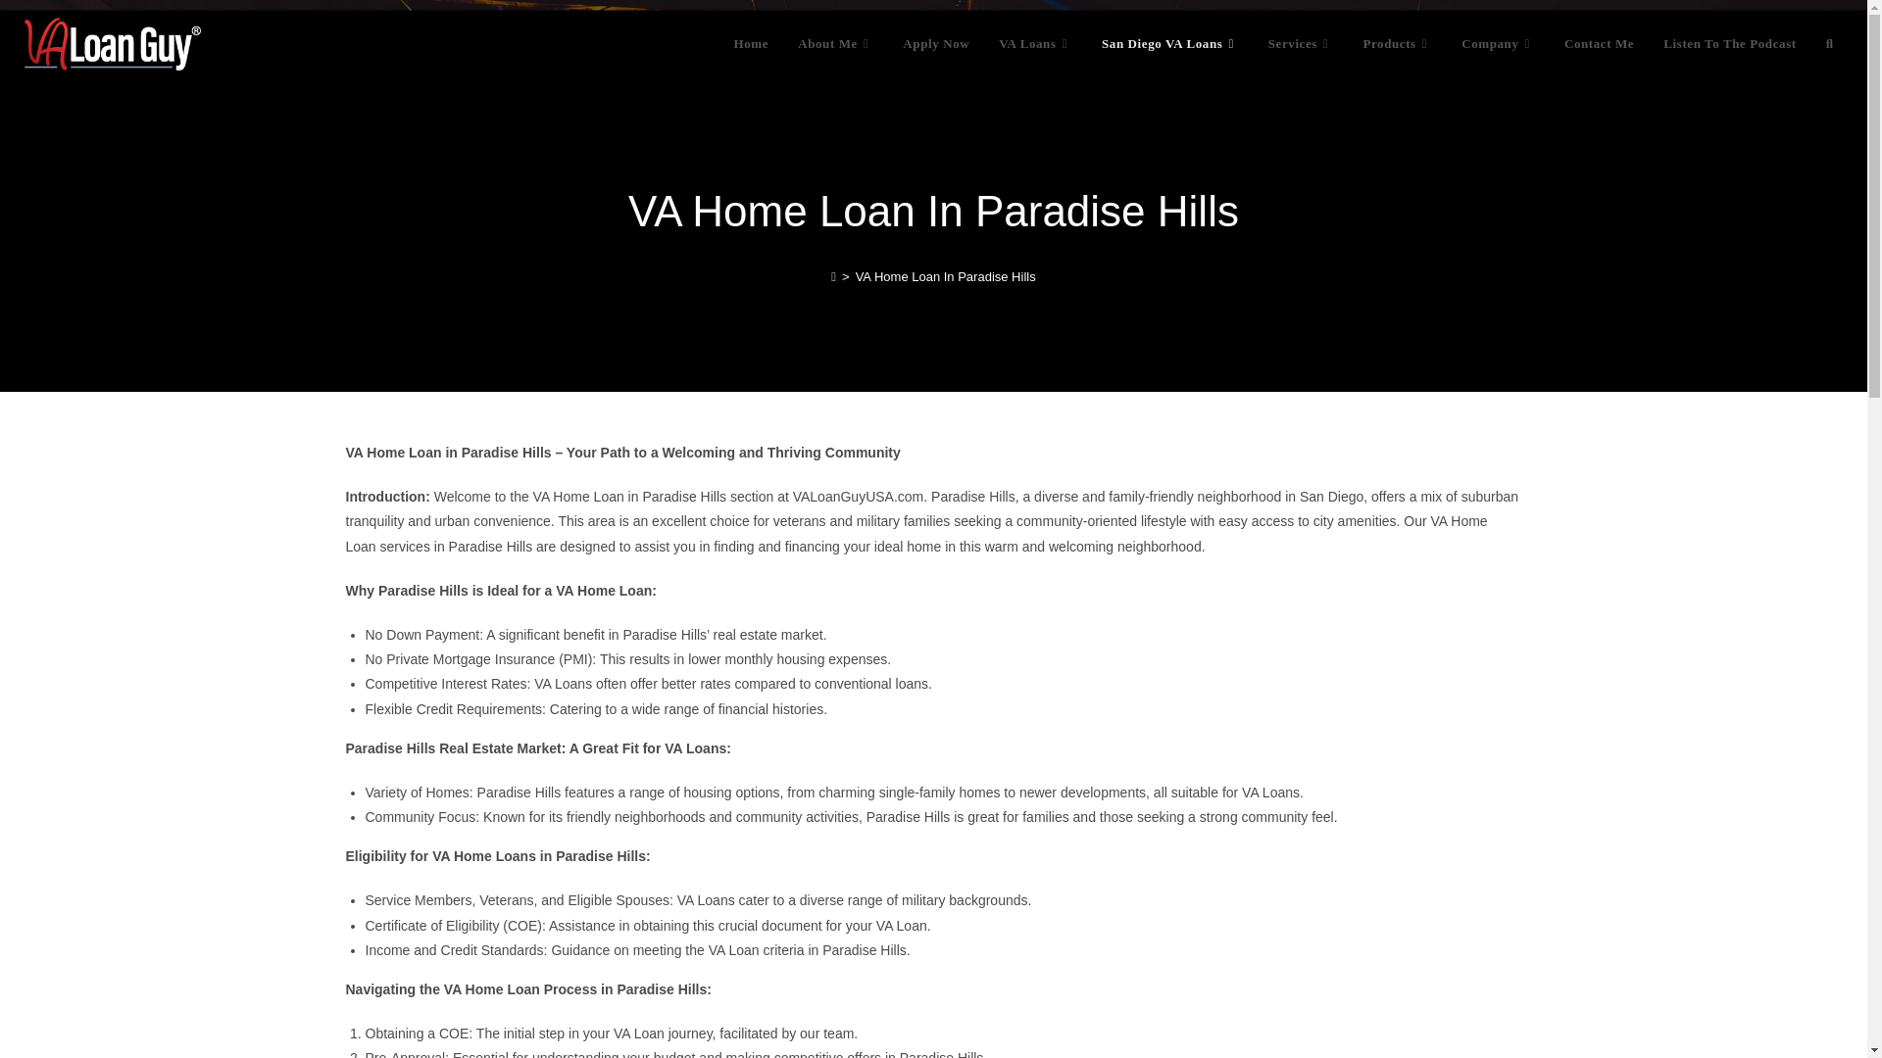 The image size is (1882, 1058). Describe the element at coordinates (112, 44) in the screenshot. I see `ll - VA Loan Guy USA` at that location.